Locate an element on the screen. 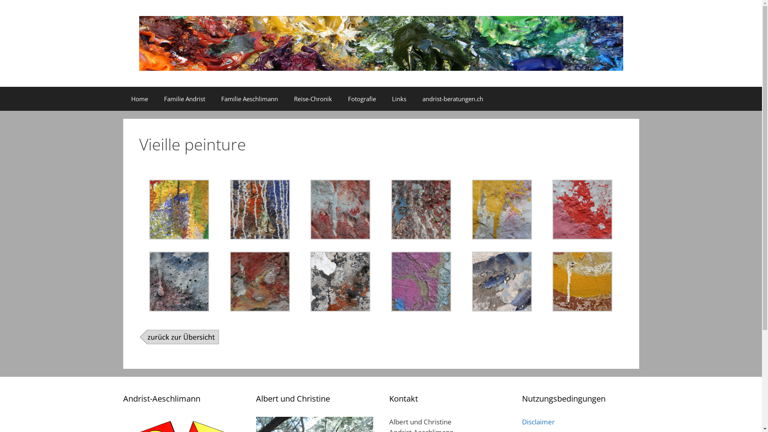 The width and height of the screenshot is (768, 432). Fotografie is located at coordinates (362, 99).